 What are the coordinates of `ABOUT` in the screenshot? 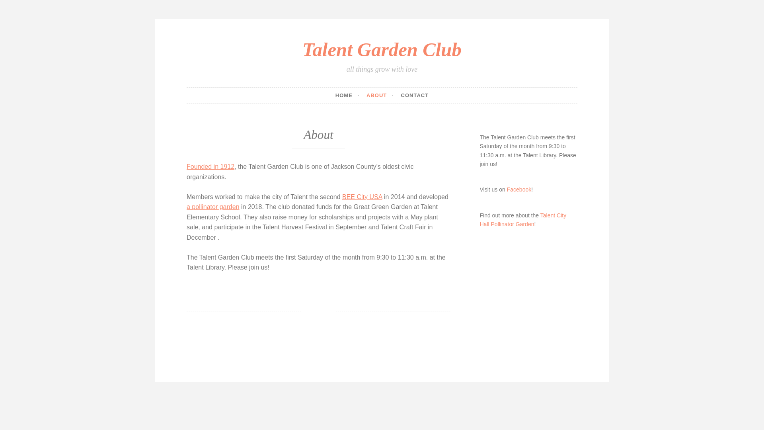 It's located at (380, 96).